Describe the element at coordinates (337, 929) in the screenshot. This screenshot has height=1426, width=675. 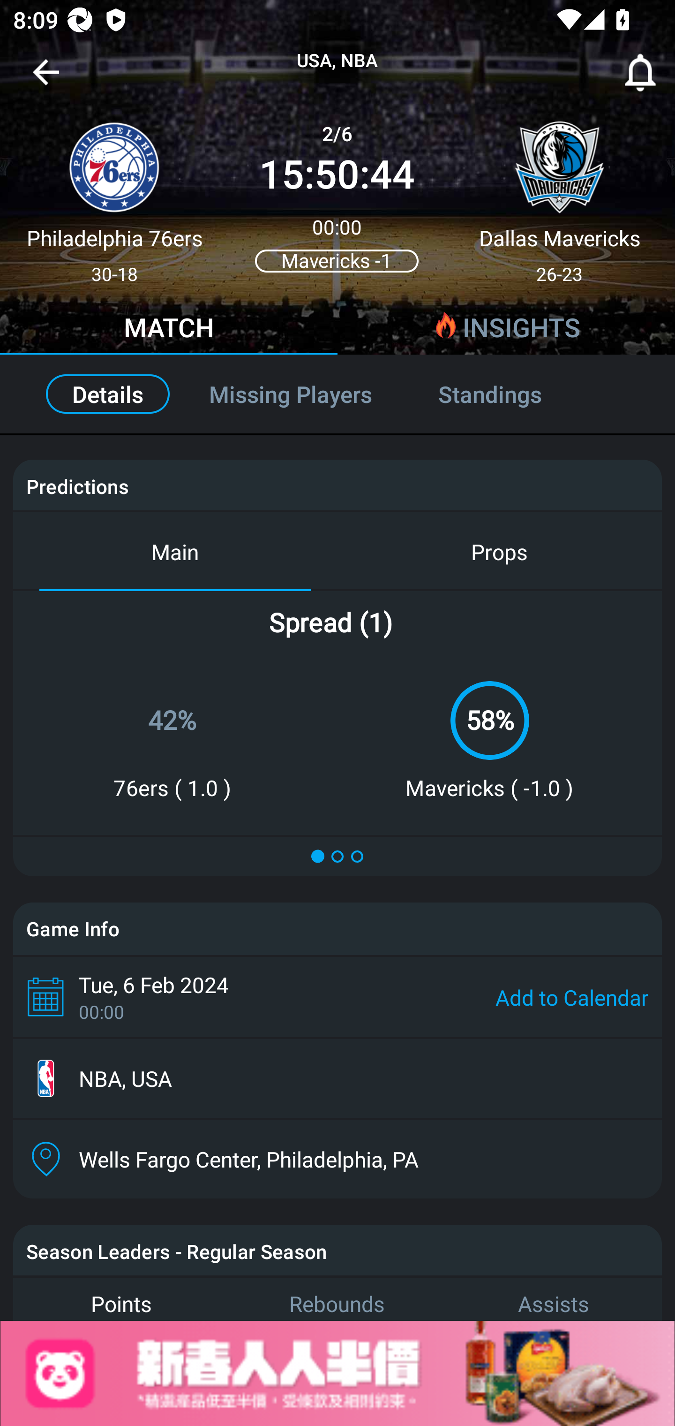
I see `Game Info` at that location.